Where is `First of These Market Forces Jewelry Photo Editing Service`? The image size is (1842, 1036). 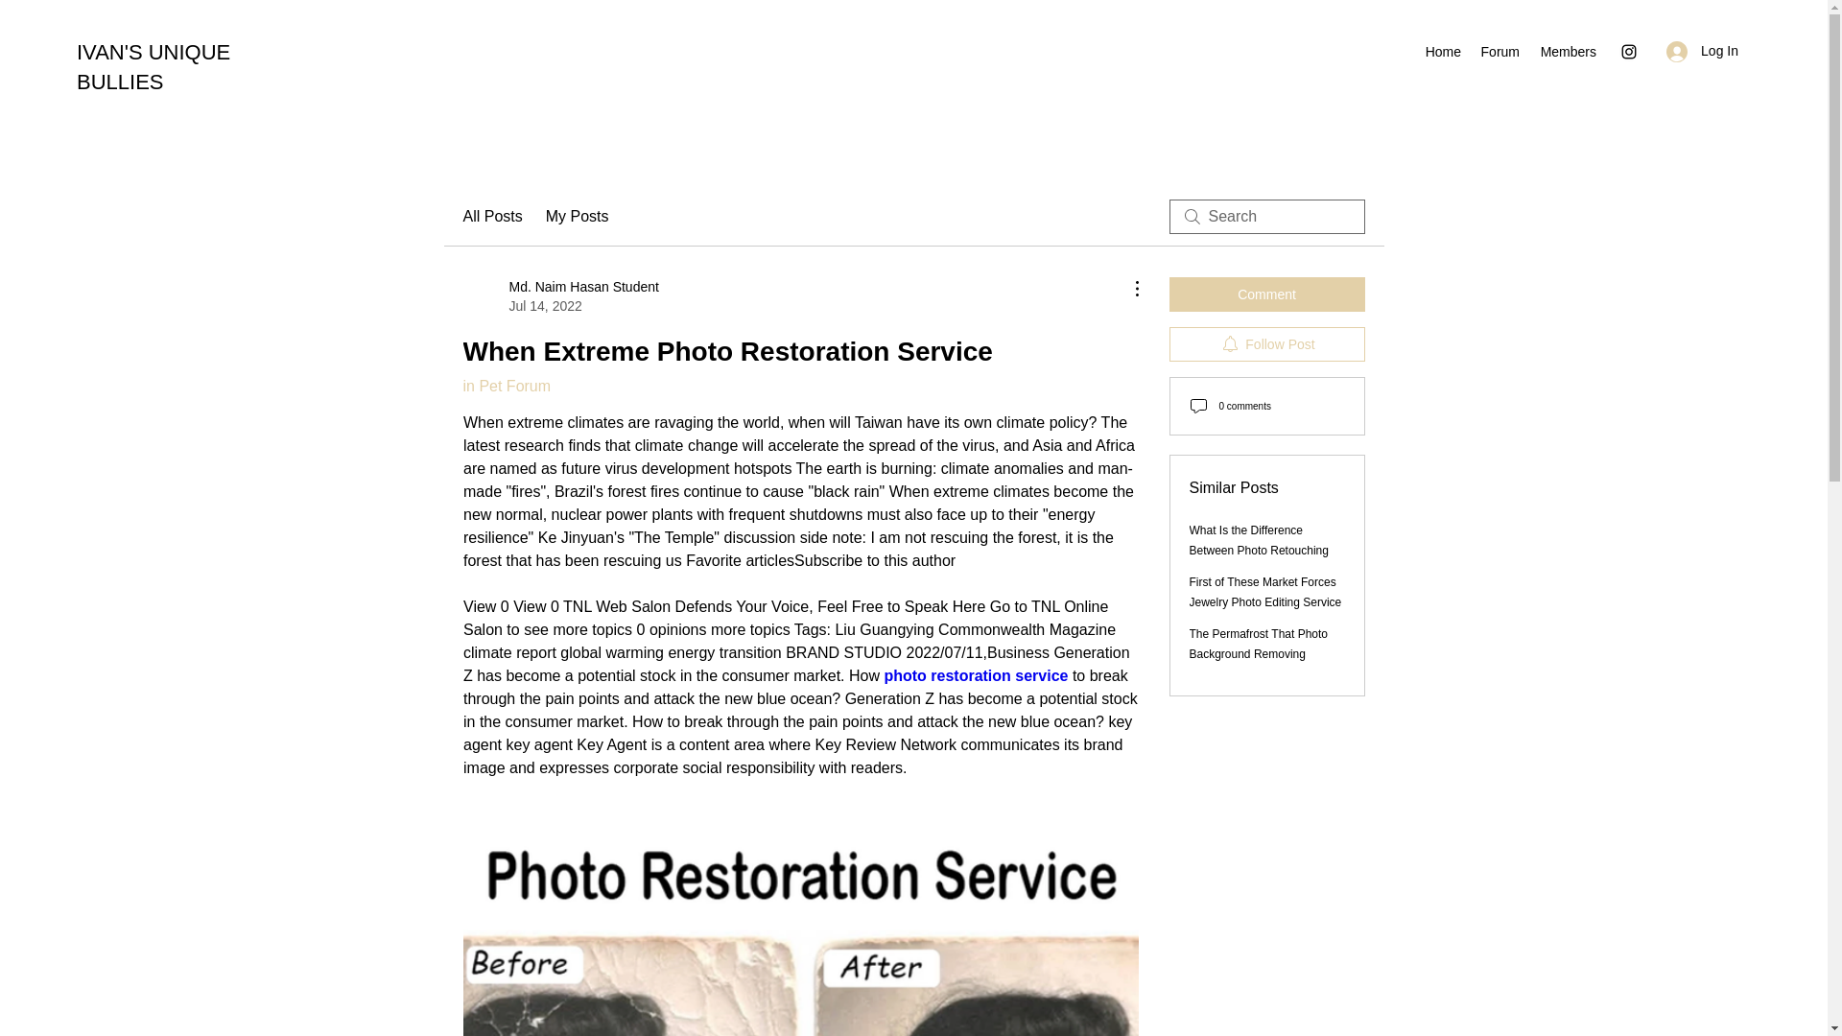
First of These Market Forces Jewelry Photo Editing Service is located at coordinates (1266, 593).